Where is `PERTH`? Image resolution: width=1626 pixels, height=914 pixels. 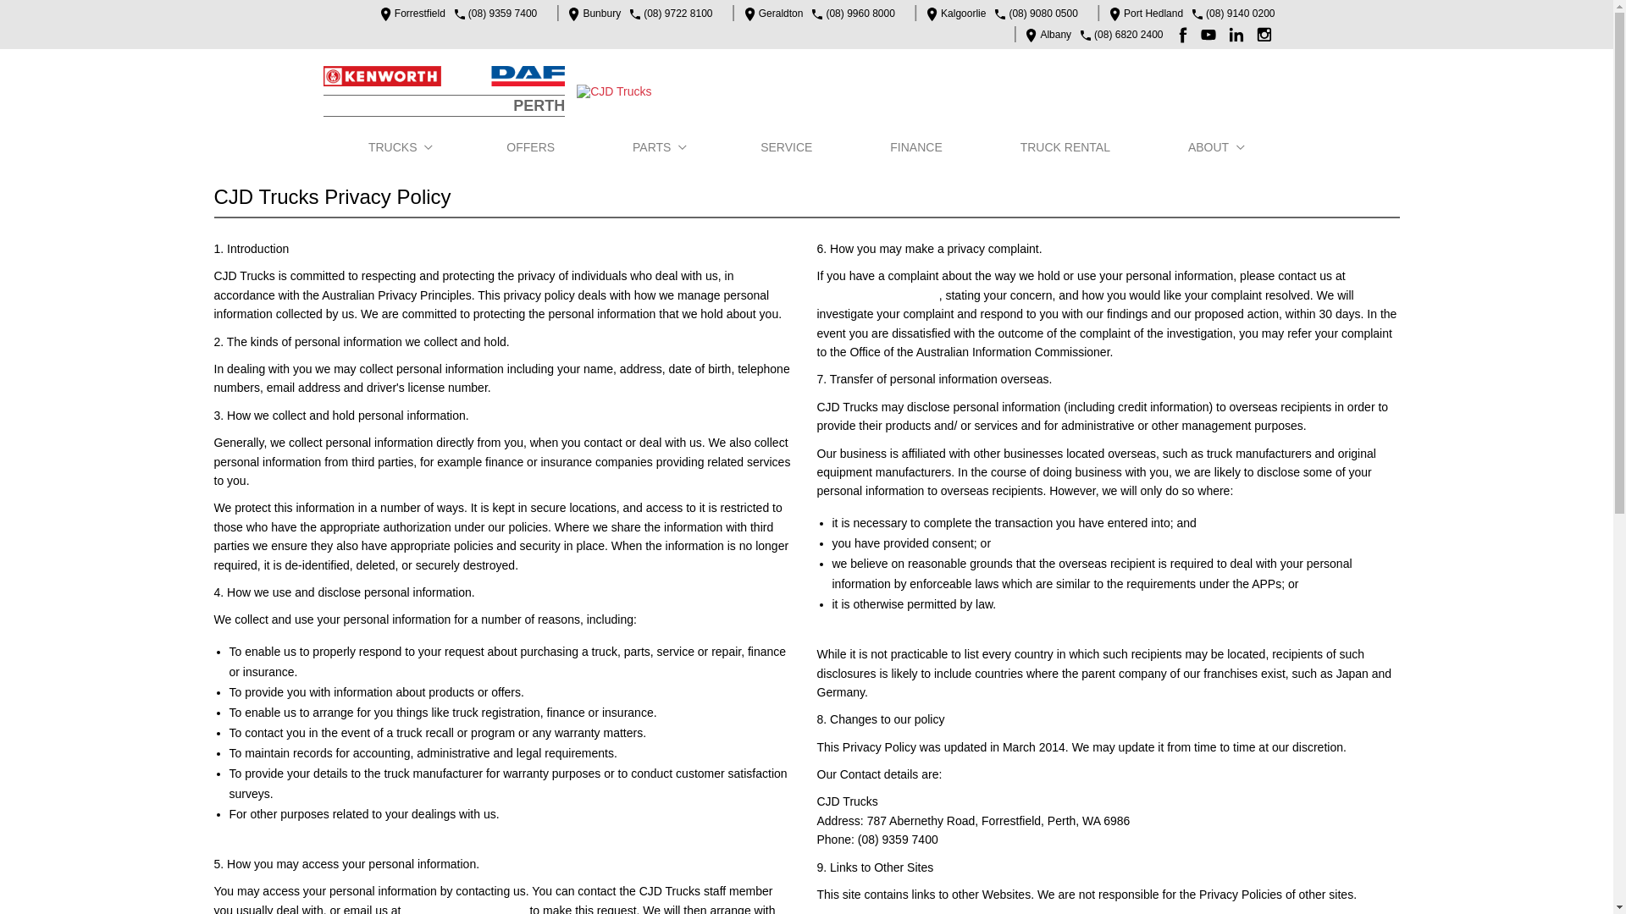 PERTH is located at coordinates (445, 91).